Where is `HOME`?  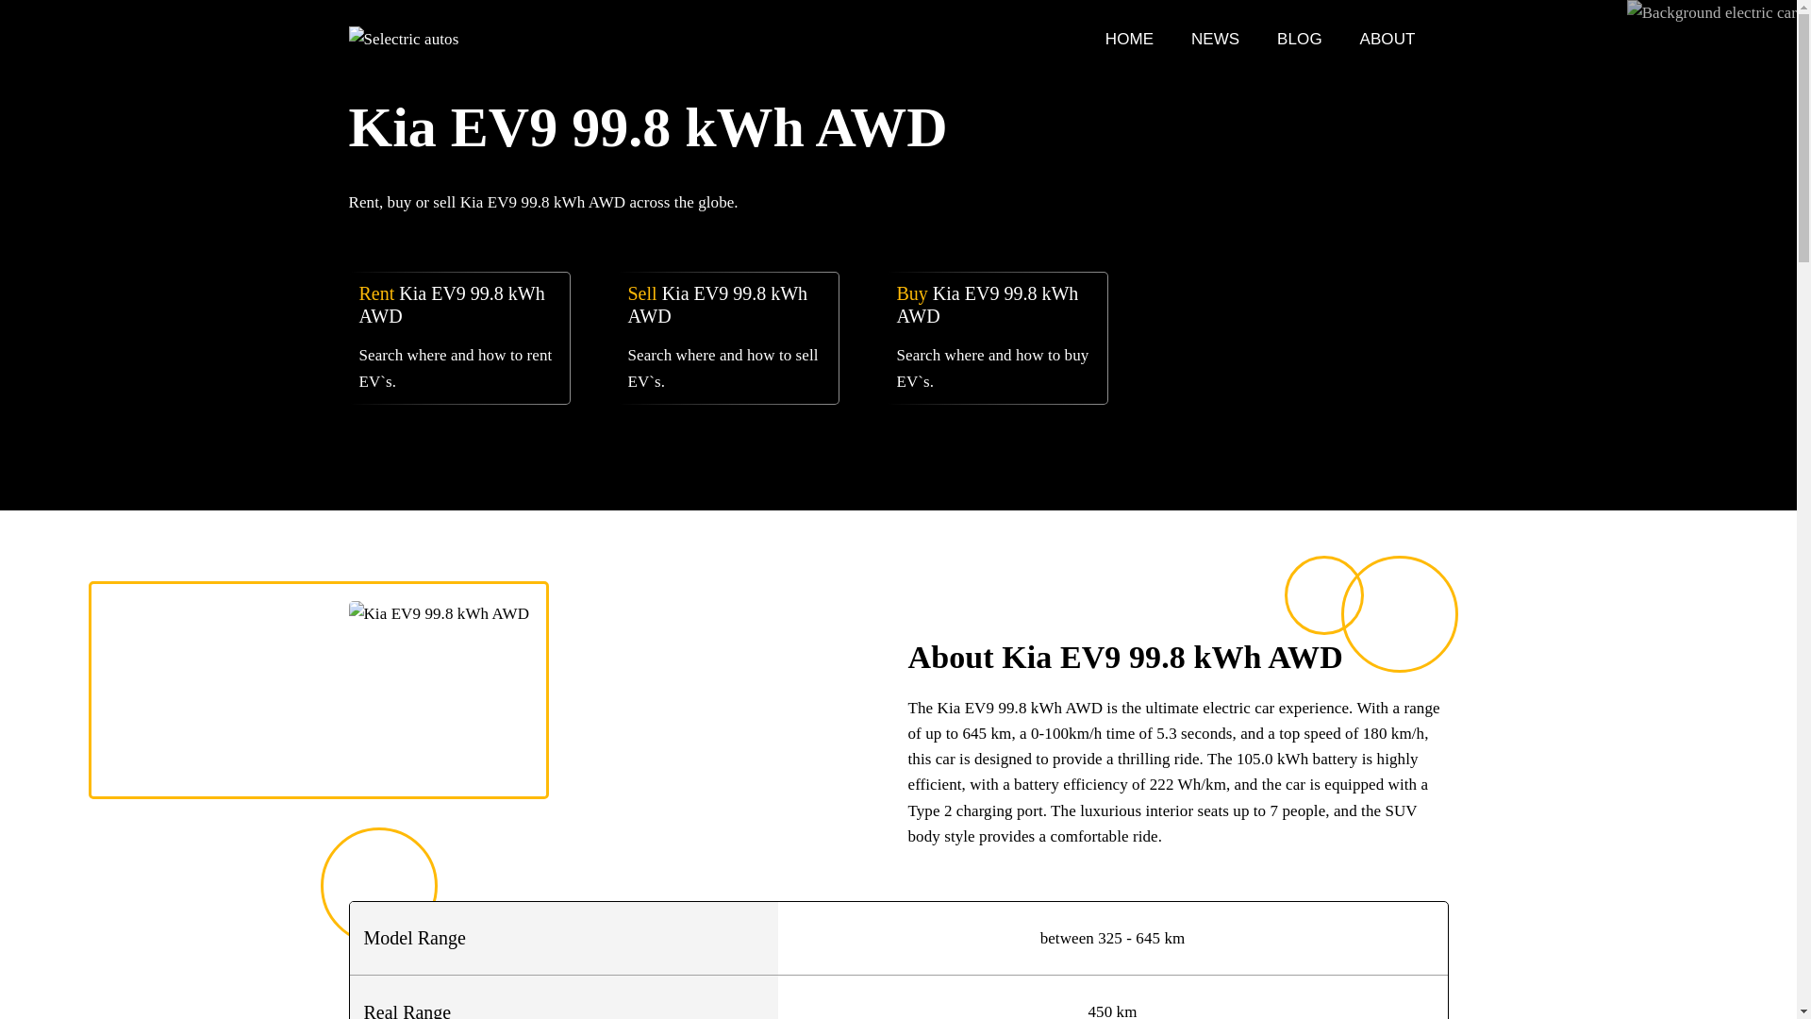
HOME is located at coordinates (1132, 39).